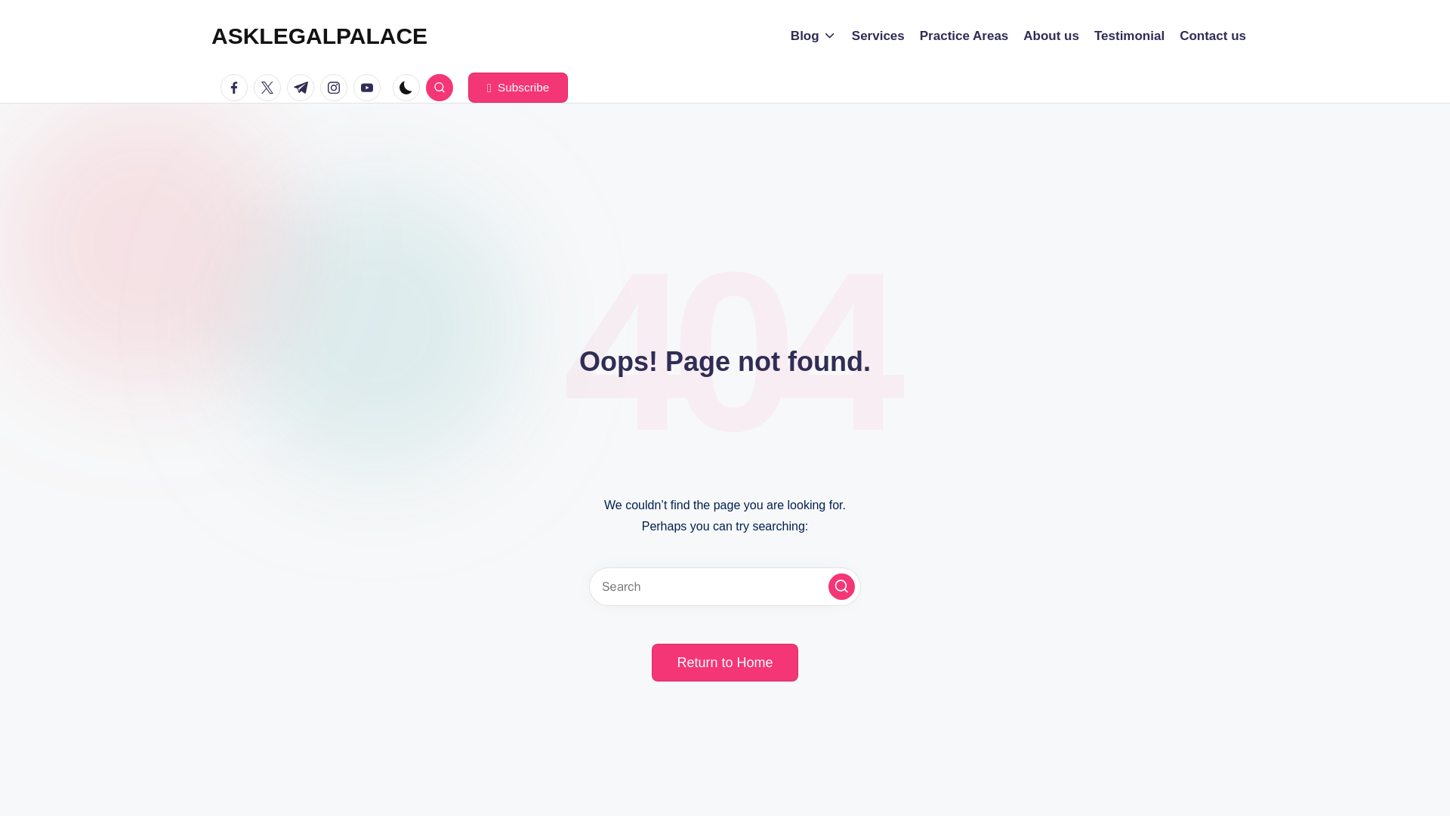  I want to click on Blog, so click(813, 36).